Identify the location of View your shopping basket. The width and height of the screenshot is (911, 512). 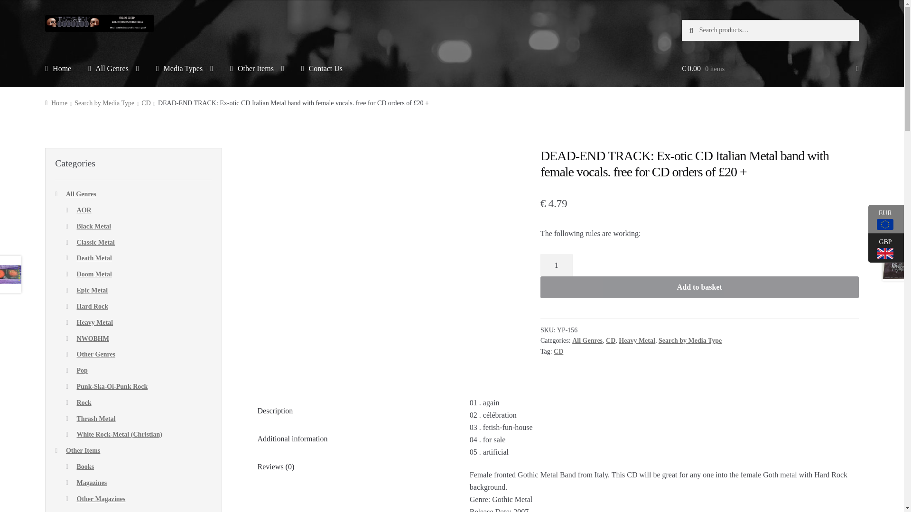
(770, 68).